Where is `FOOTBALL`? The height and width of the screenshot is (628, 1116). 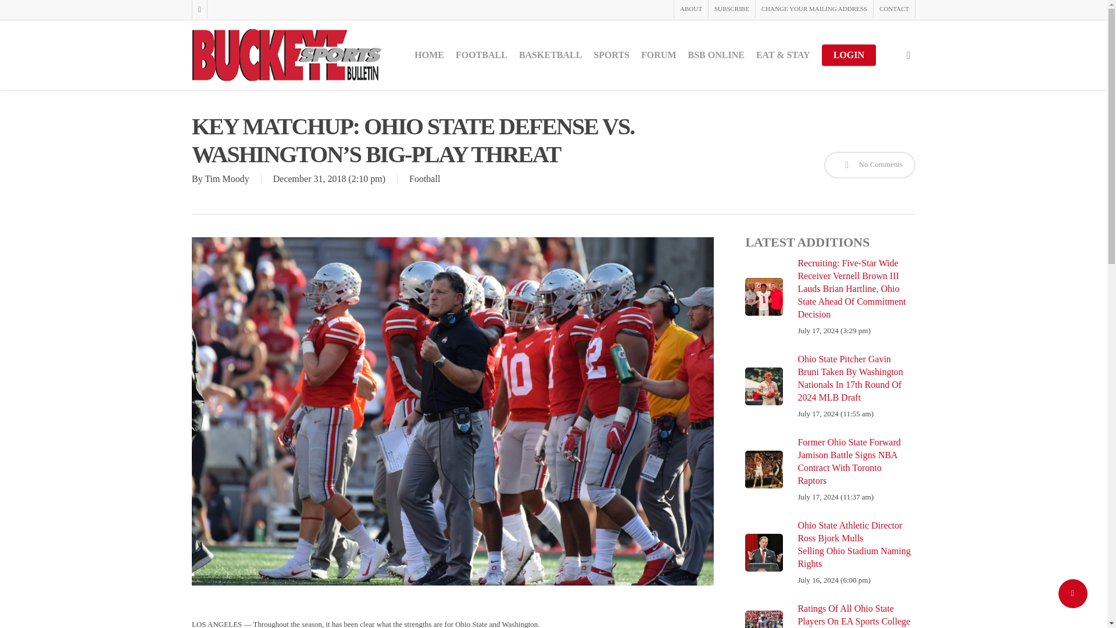 FOOTBALL is located at coordinates (481, 55).